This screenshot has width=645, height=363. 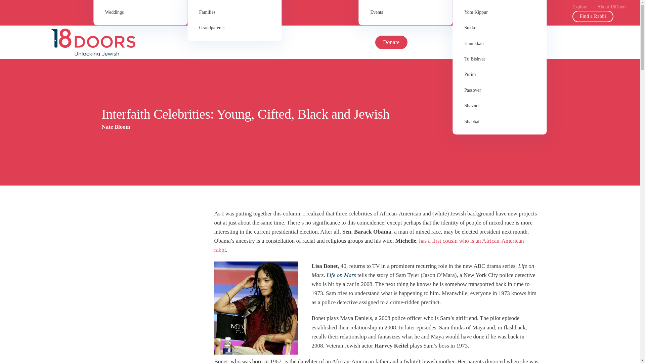 I want to click on Tu Bishvat, so click(x=499, y=59).